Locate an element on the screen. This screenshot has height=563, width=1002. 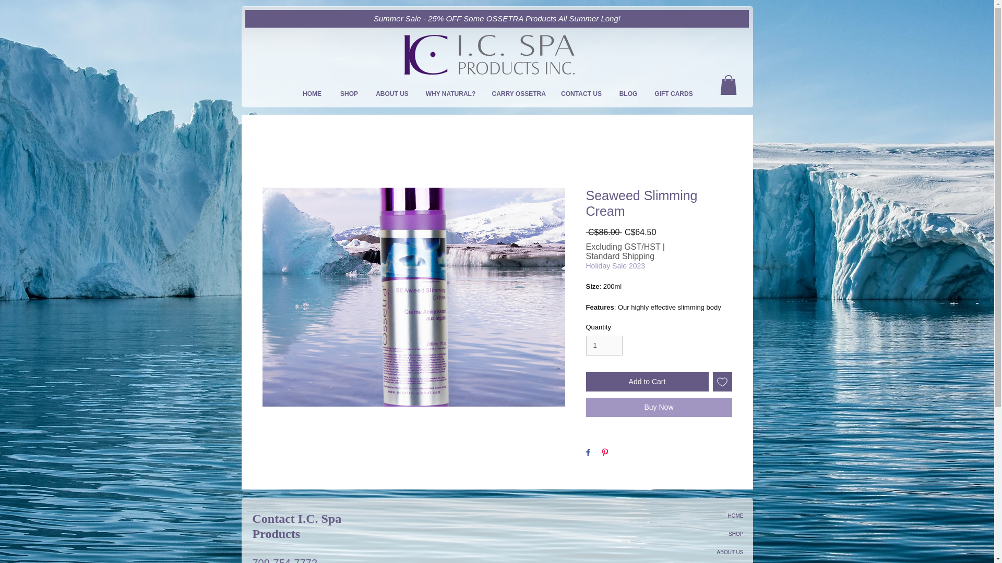
CONTACT US is located at coordinates (581, 94).